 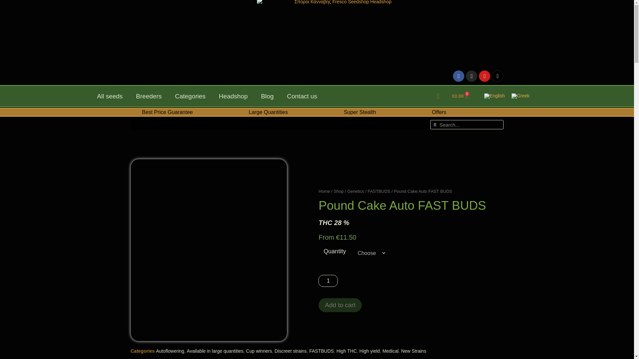 What do you see at coordinates (190, 96) in the screenshot?
I see `Categories` at bounding box center [190, 96].